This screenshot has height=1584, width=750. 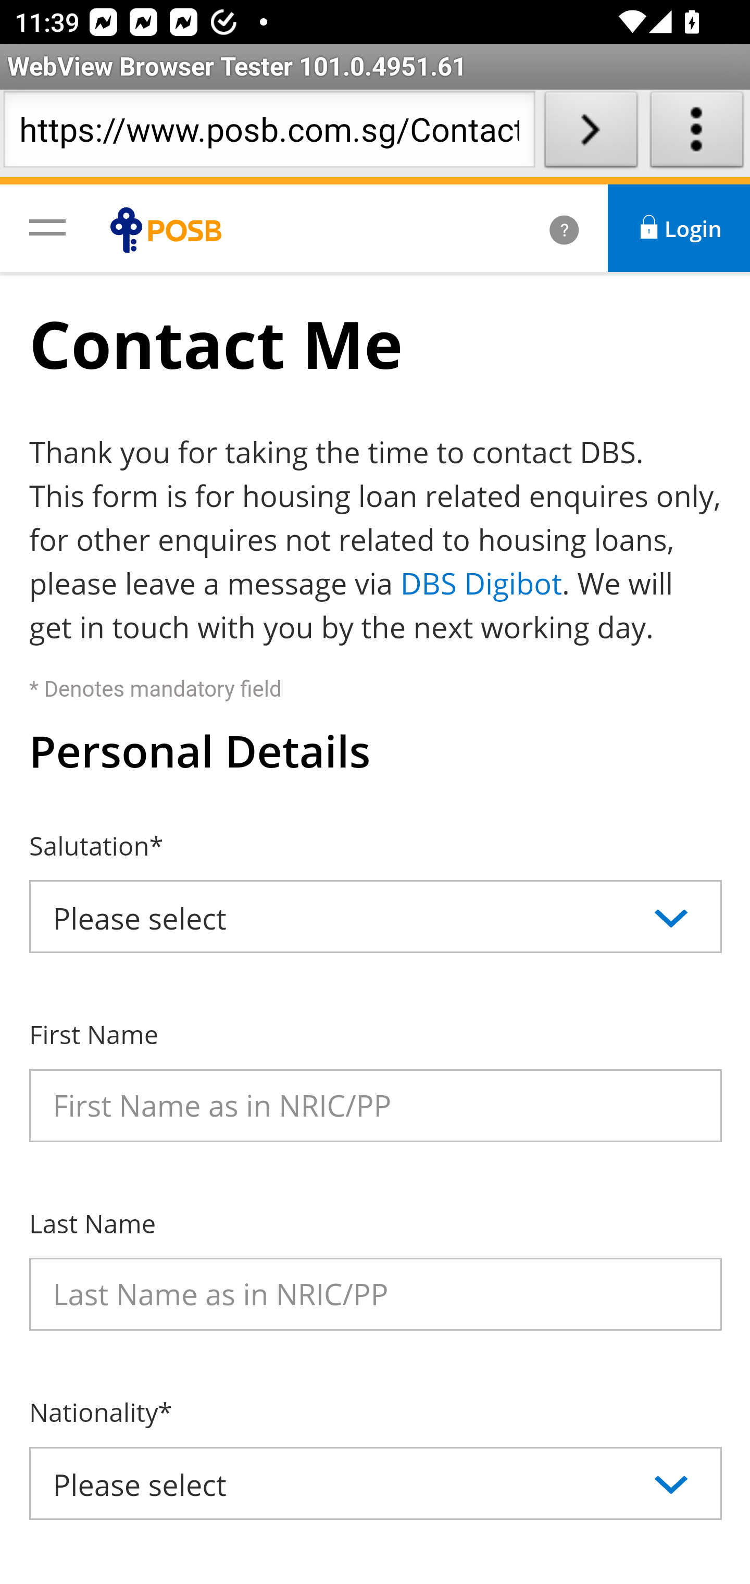 What do you see at coordinates (591, 133) in the screenshot?
I see `Load URL` at bounding box center [591, 133].